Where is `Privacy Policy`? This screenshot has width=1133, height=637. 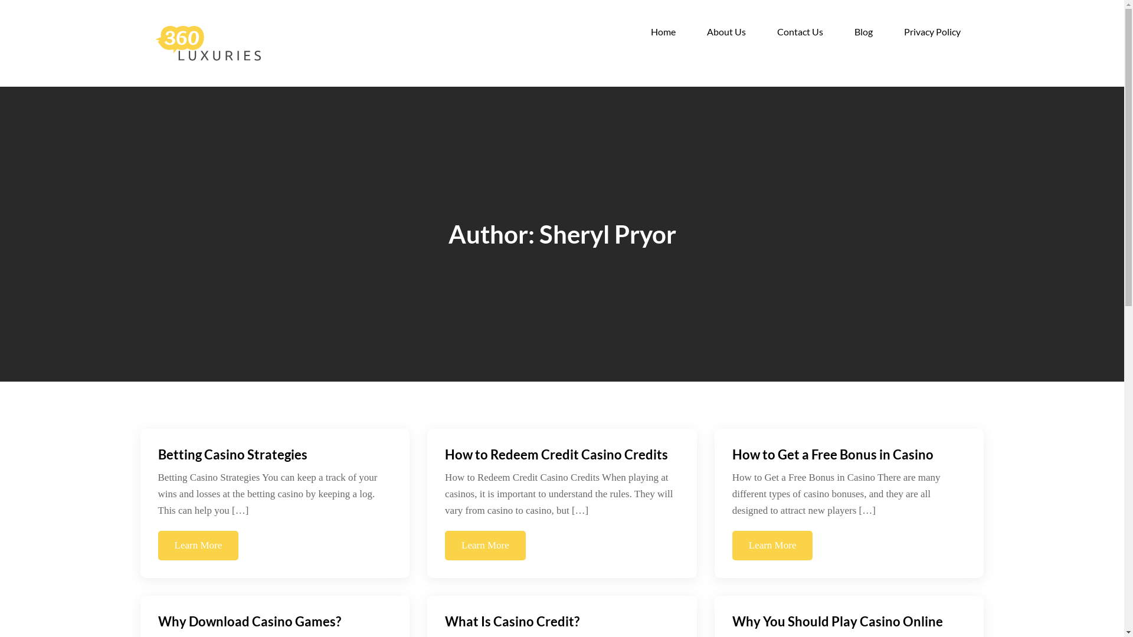
Privacy Policy is located at coordinates (932, 32).